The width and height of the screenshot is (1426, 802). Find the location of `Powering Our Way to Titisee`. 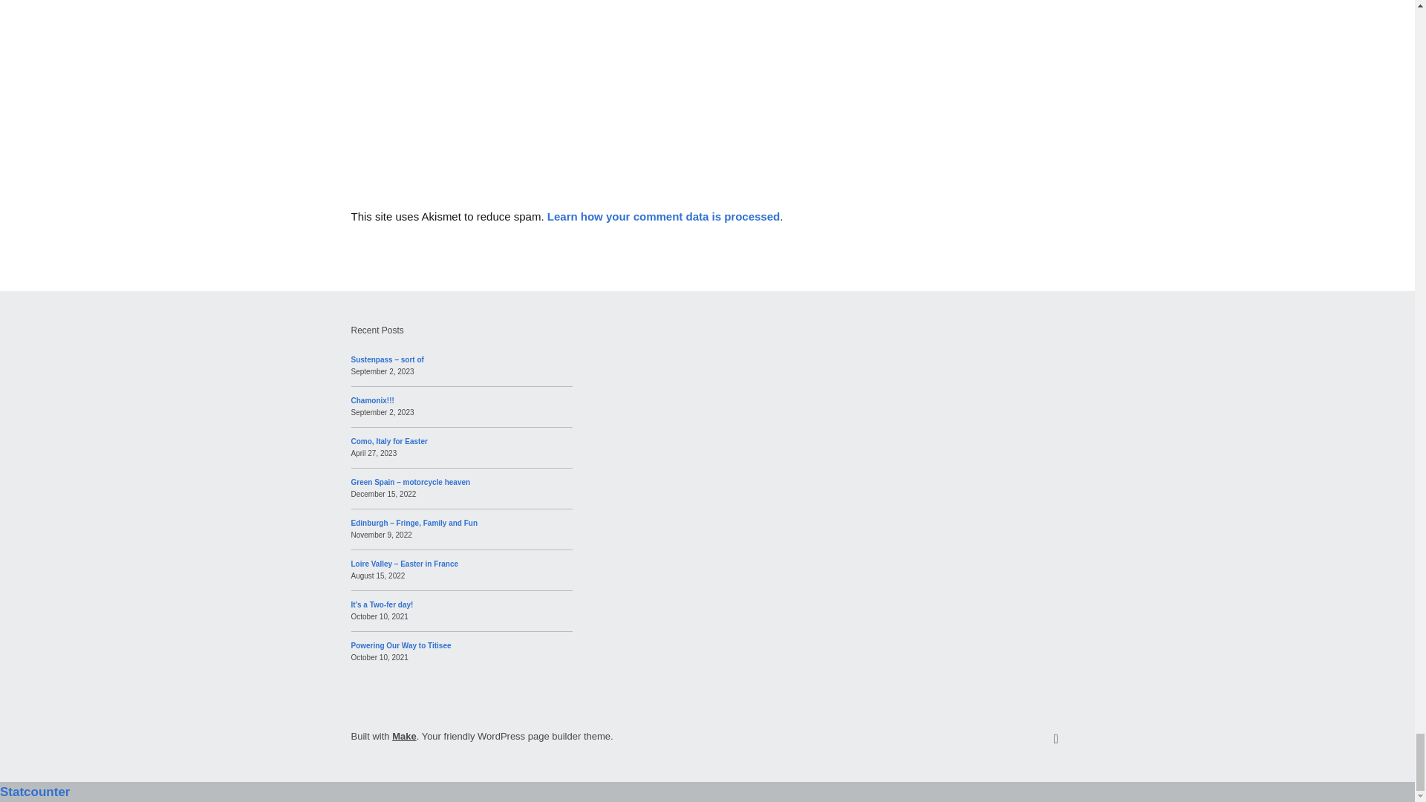

Powering Our Way to Titisee is located at coordinates (400, 645).